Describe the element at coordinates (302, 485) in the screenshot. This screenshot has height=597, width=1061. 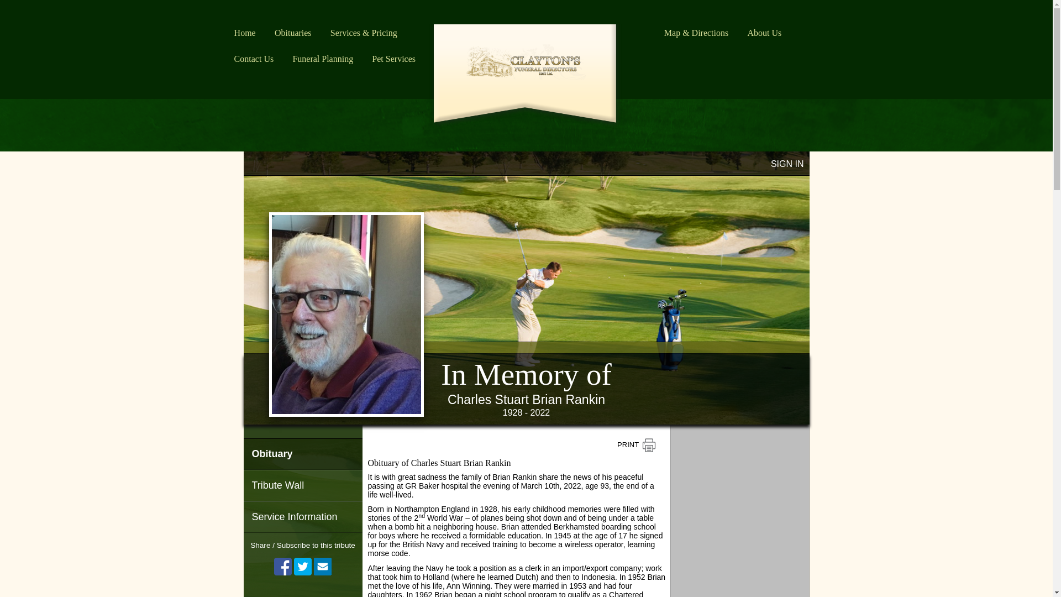
I see `Tribute Wall` at that location.